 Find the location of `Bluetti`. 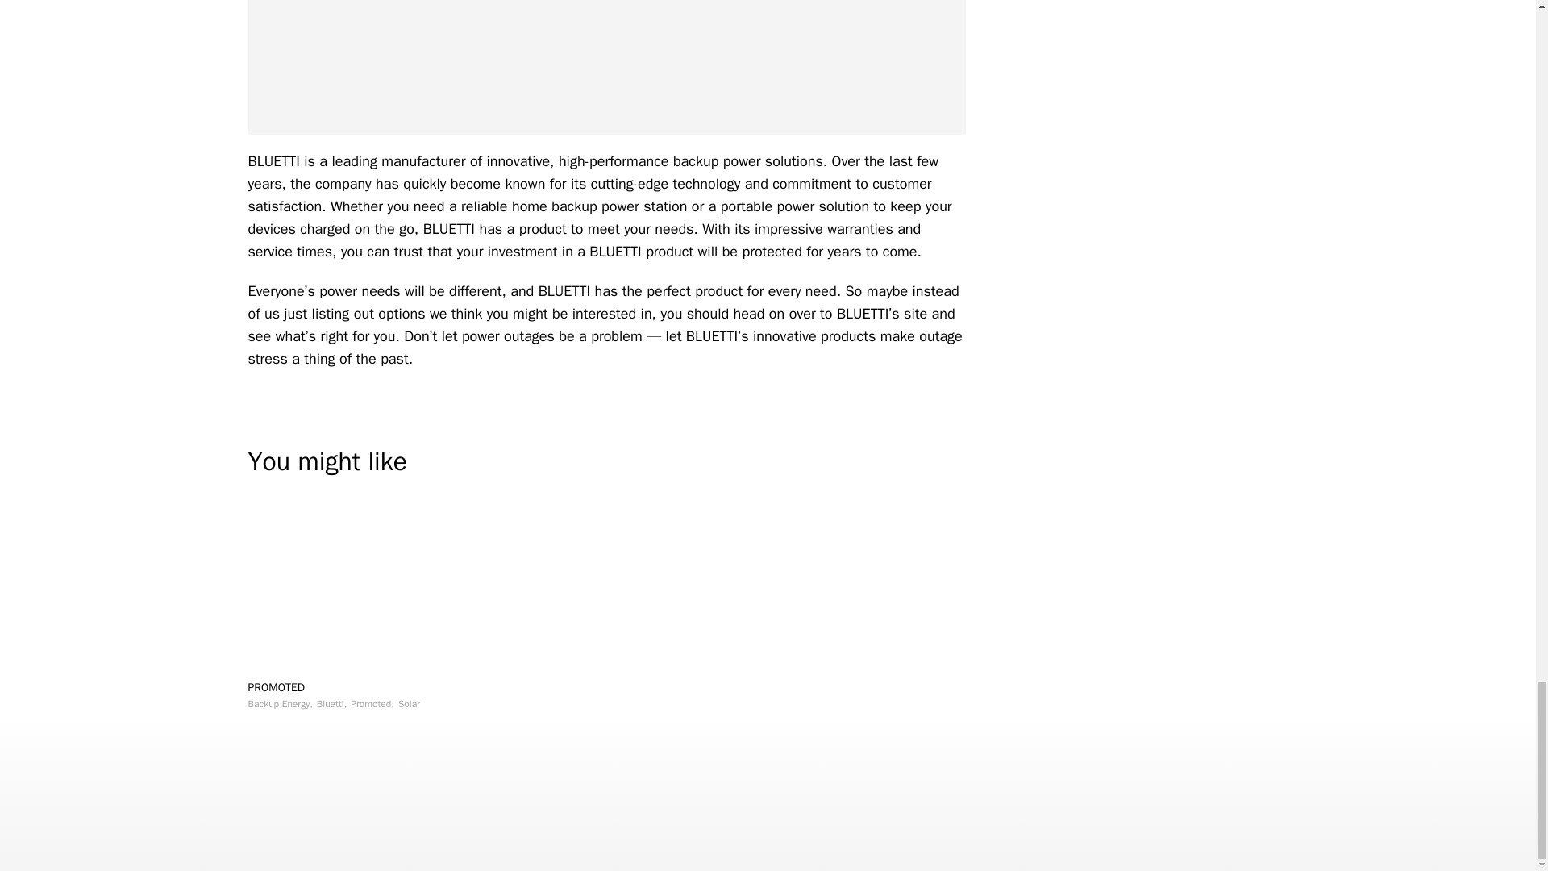

Bluetti is located at coordinates (332, 704).